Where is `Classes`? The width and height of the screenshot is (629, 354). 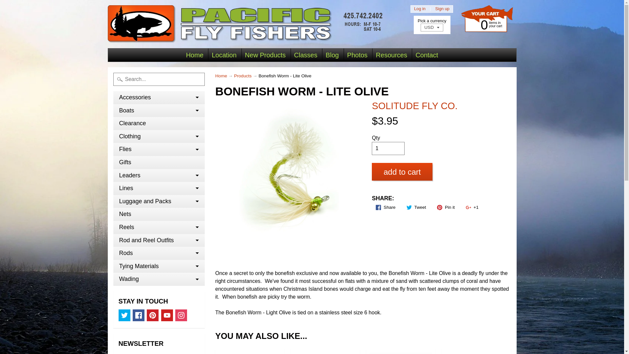 Classes is located at coordinates (485, 24).